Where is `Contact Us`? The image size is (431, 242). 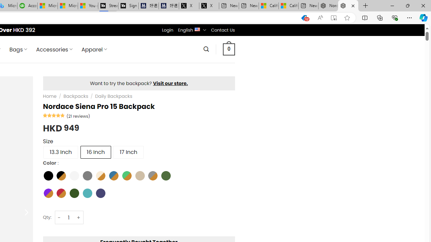 Contact Us is located at coordinates (223, 30).